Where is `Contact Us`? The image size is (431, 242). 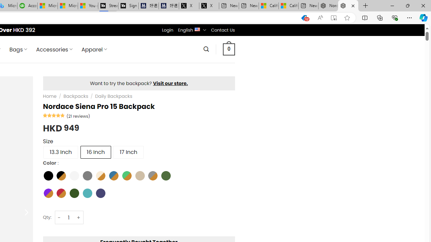 Contact Us is located at coordinates (223, 30).